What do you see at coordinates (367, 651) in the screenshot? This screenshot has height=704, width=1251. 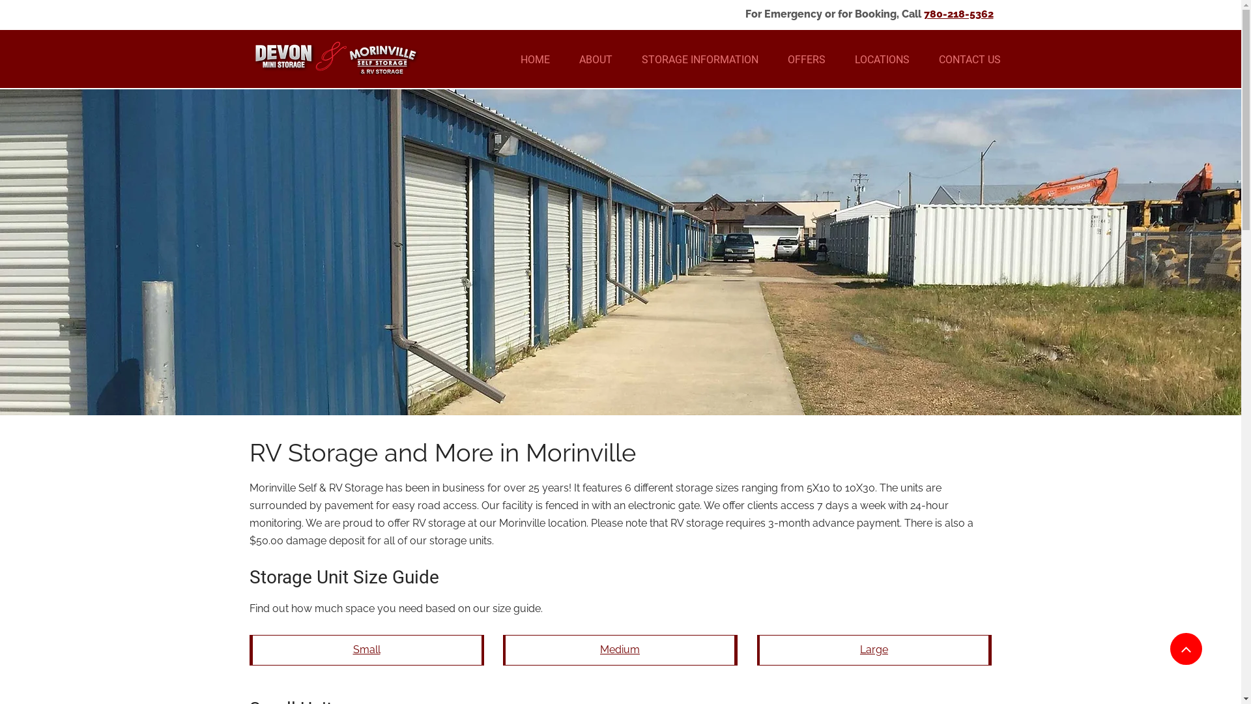 I see `Small` at bounding box center [367, 651].